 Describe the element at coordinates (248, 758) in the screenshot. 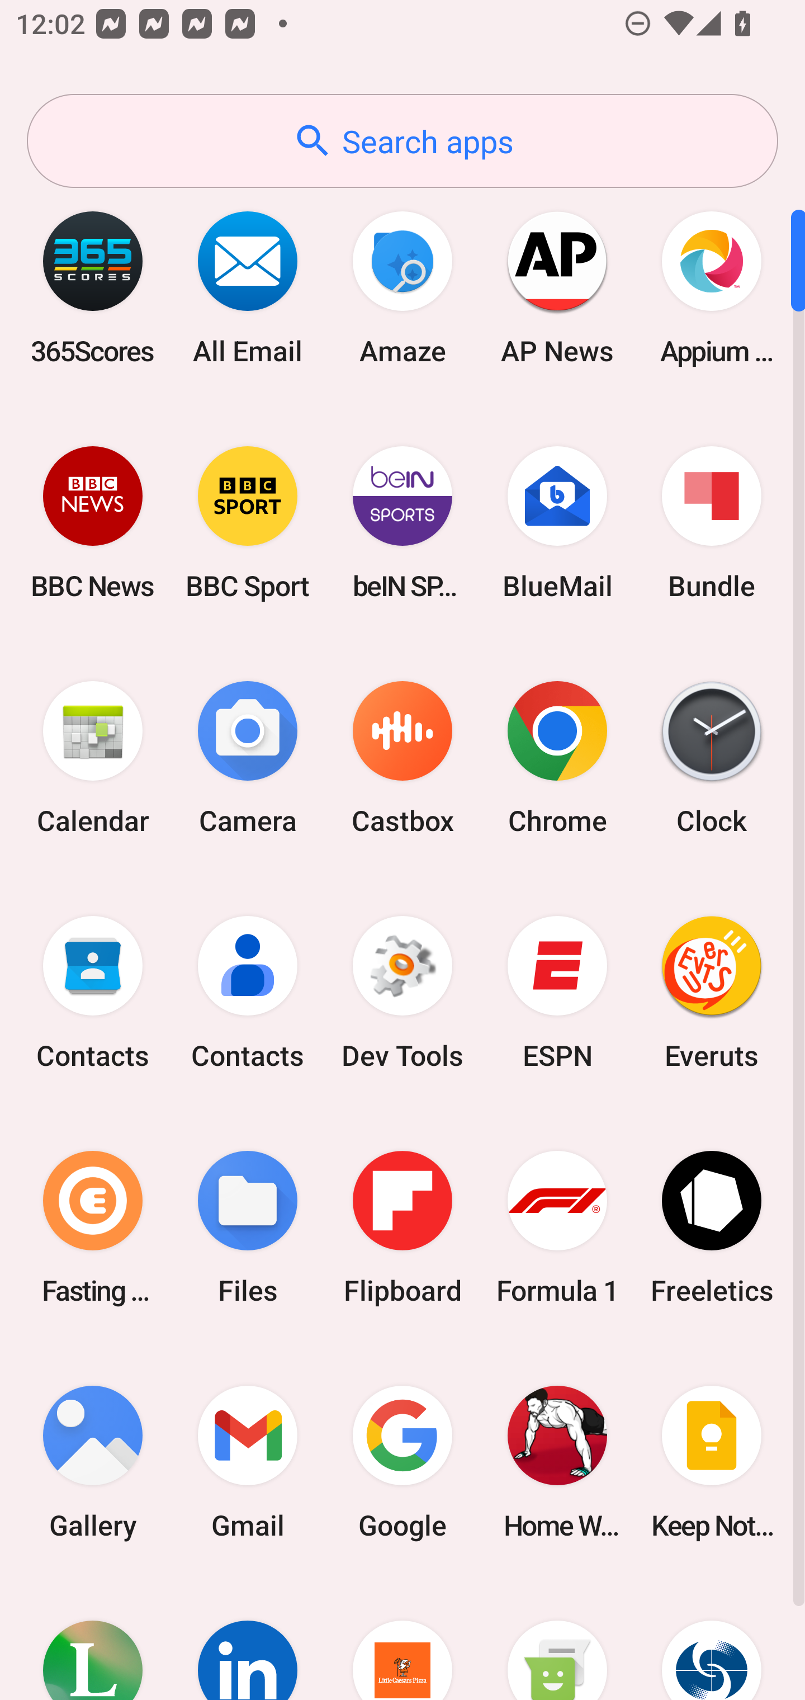

I see `Camera` at that location.